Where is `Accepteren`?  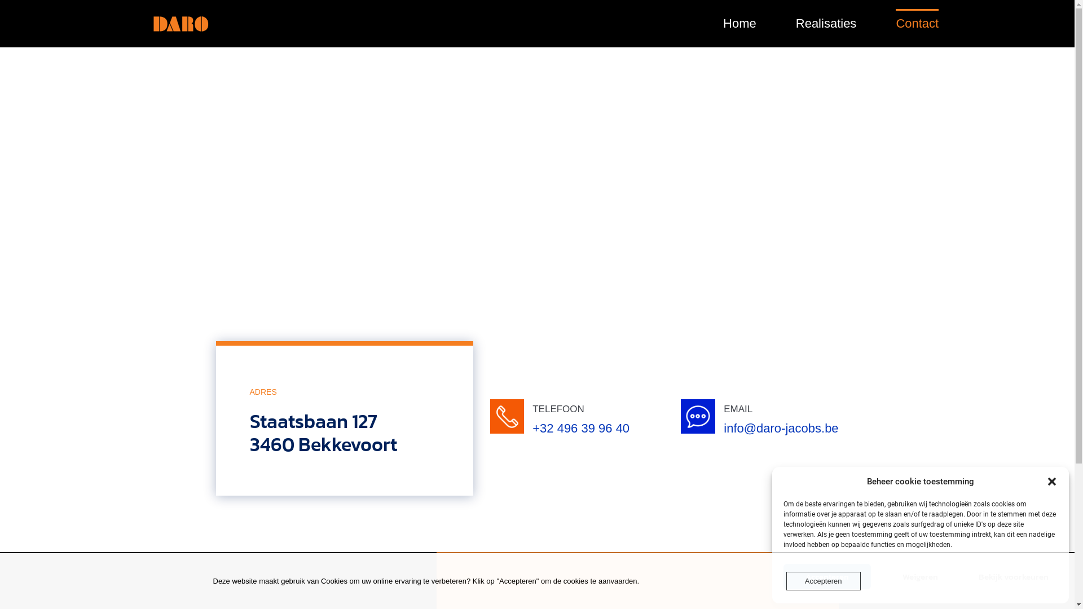
Accepteren is located at coordinates (827, 576).